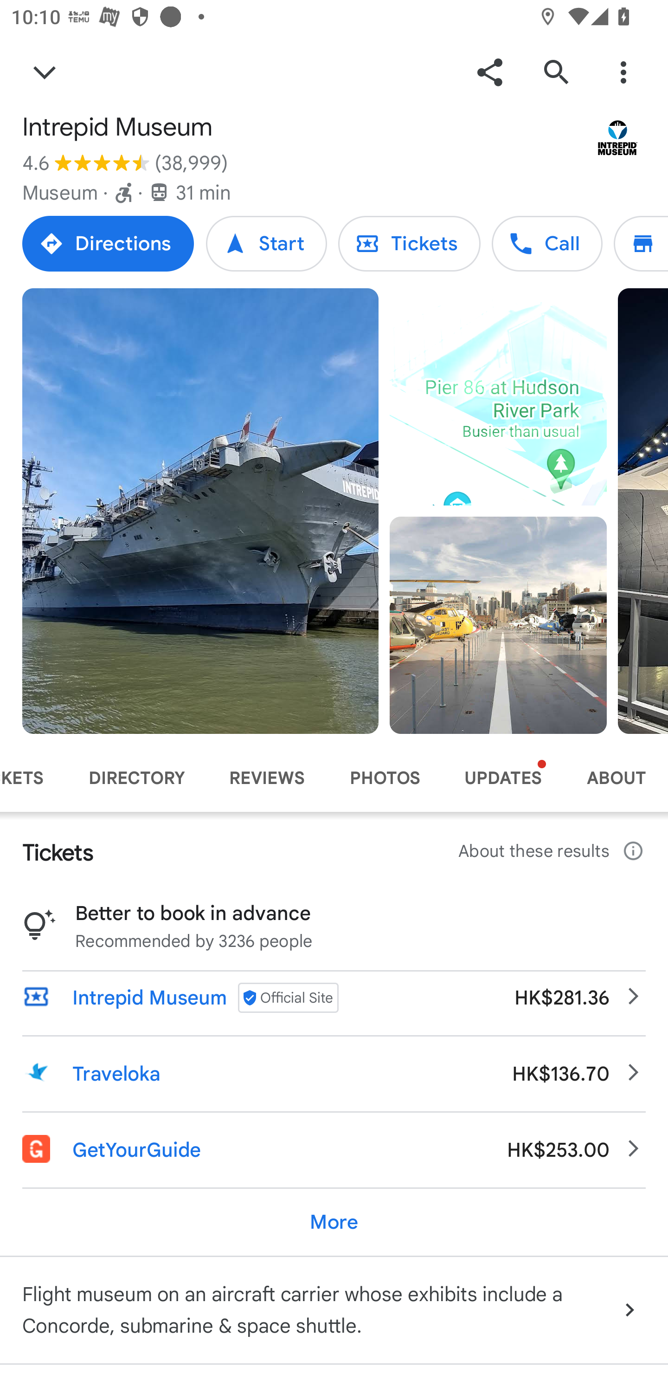 This screenshot has height=1374, width=668. I want to click on Photo, so click(498, 625).